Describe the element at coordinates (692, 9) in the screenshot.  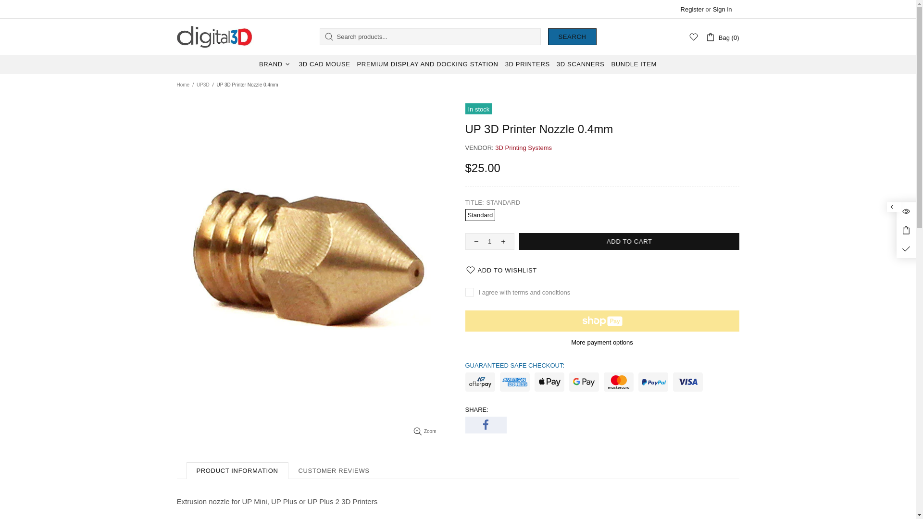
I see `Register` at that location.